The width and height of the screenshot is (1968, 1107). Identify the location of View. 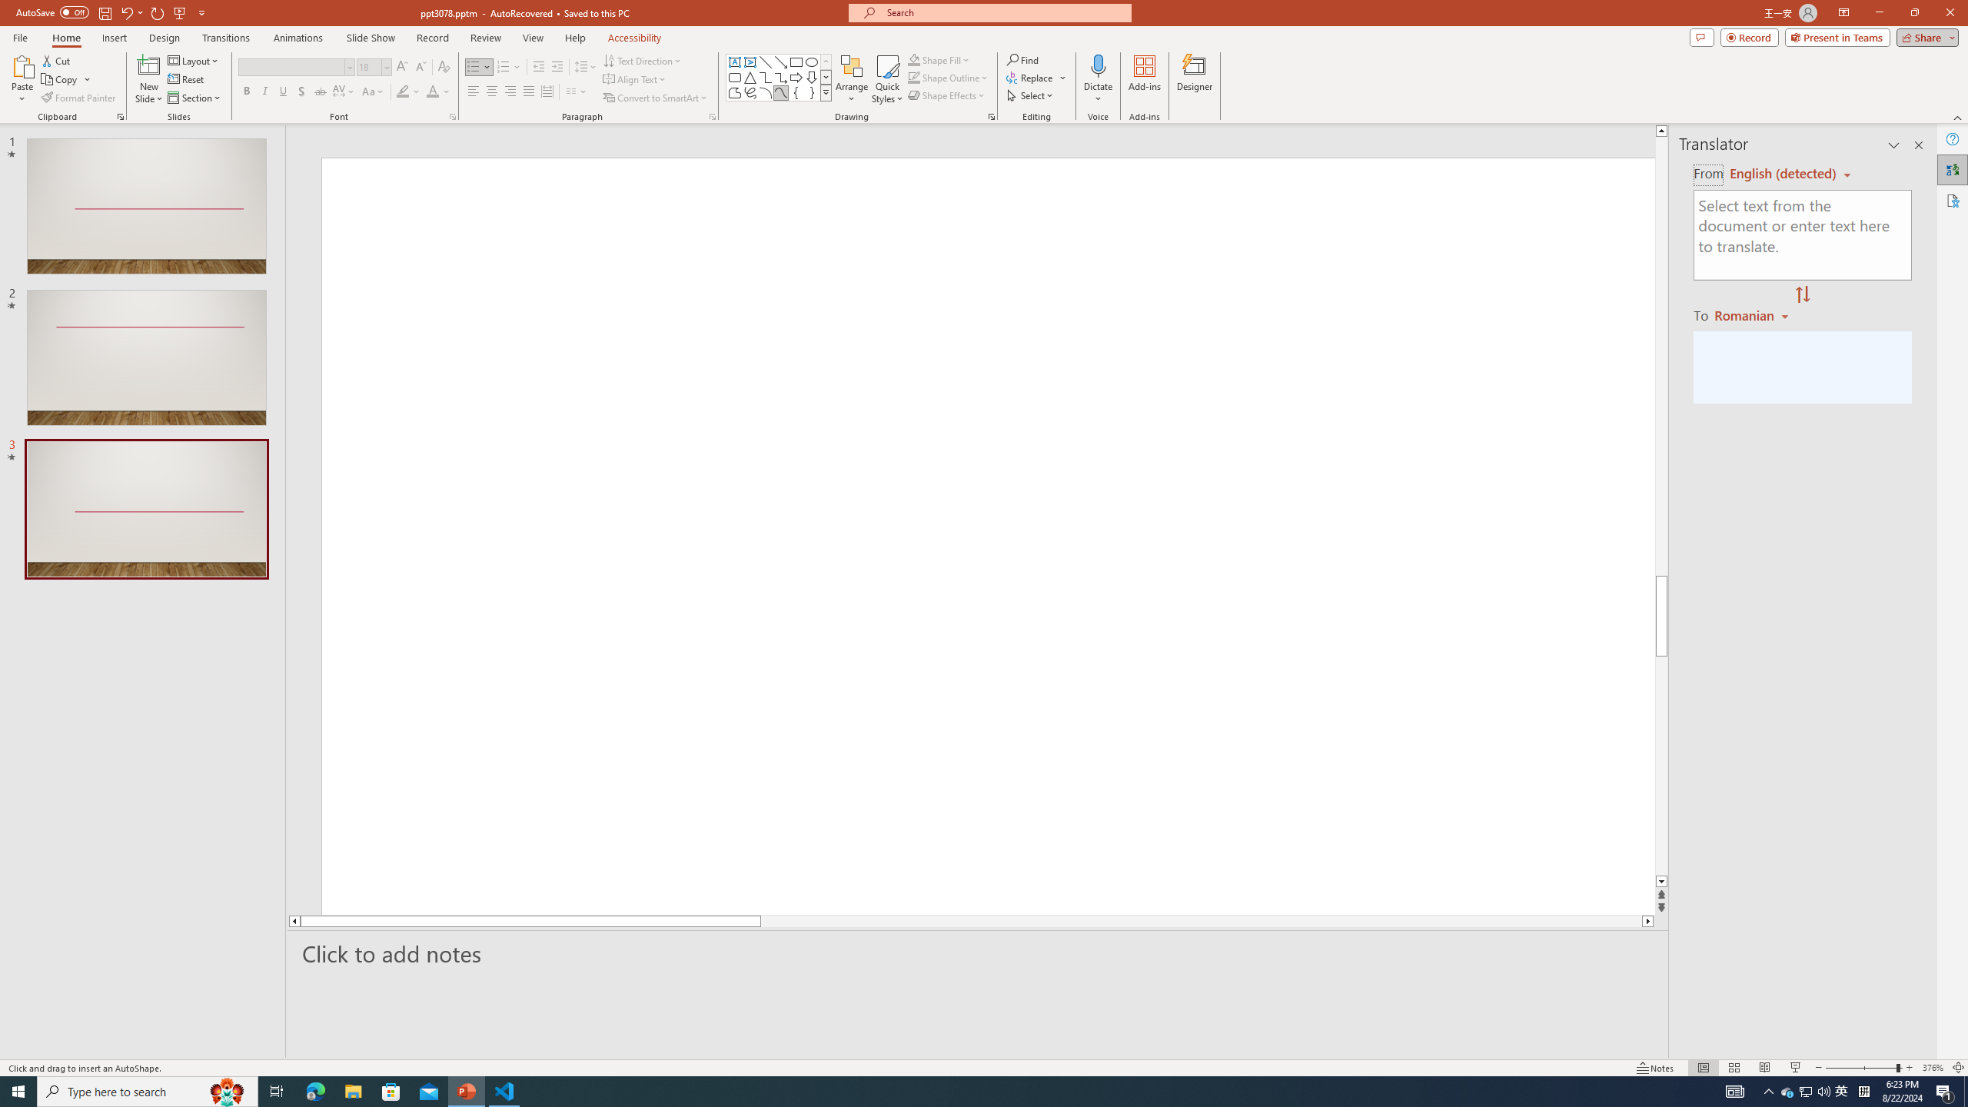
(534, 38).